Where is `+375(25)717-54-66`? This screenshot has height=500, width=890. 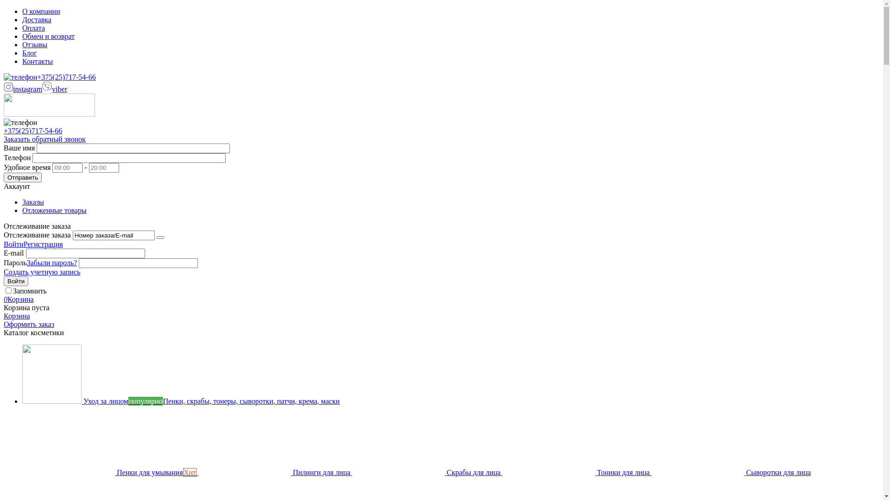 +375(25)717-54-66 is located at coordinates (33, 131).